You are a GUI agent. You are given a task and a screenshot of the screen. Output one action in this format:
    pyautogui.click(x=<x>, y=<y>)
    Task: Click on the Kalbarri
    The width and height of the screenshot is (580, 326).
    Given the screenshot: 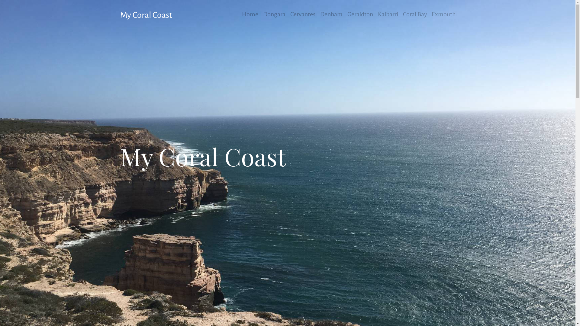 What is the action you would take?
    pyautogui.click(x=388, y=14)
    